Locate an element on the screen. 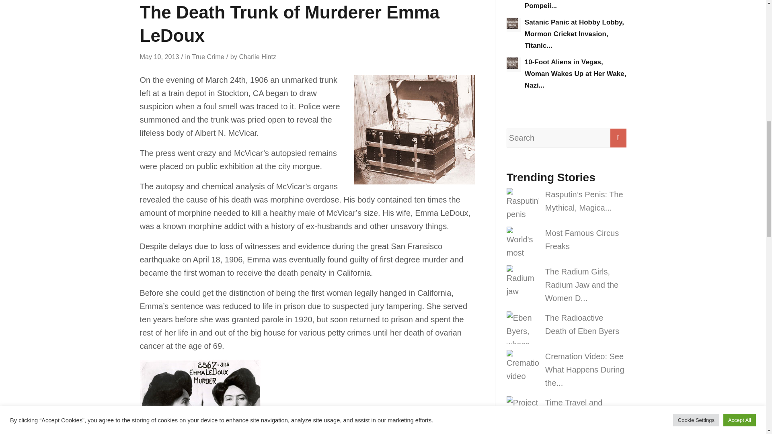 This screenshot has width=772, height=434. Posts by Charlie Hintz is located at coordinates (257, 56).